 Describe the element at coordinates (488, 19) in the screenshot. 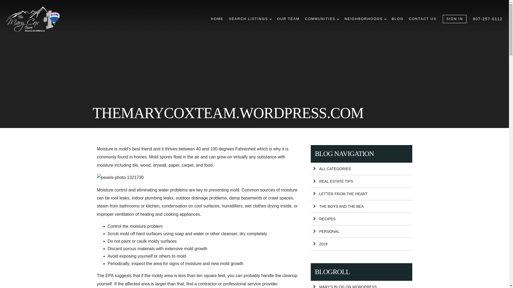

I see `907-257-0112` at that location.